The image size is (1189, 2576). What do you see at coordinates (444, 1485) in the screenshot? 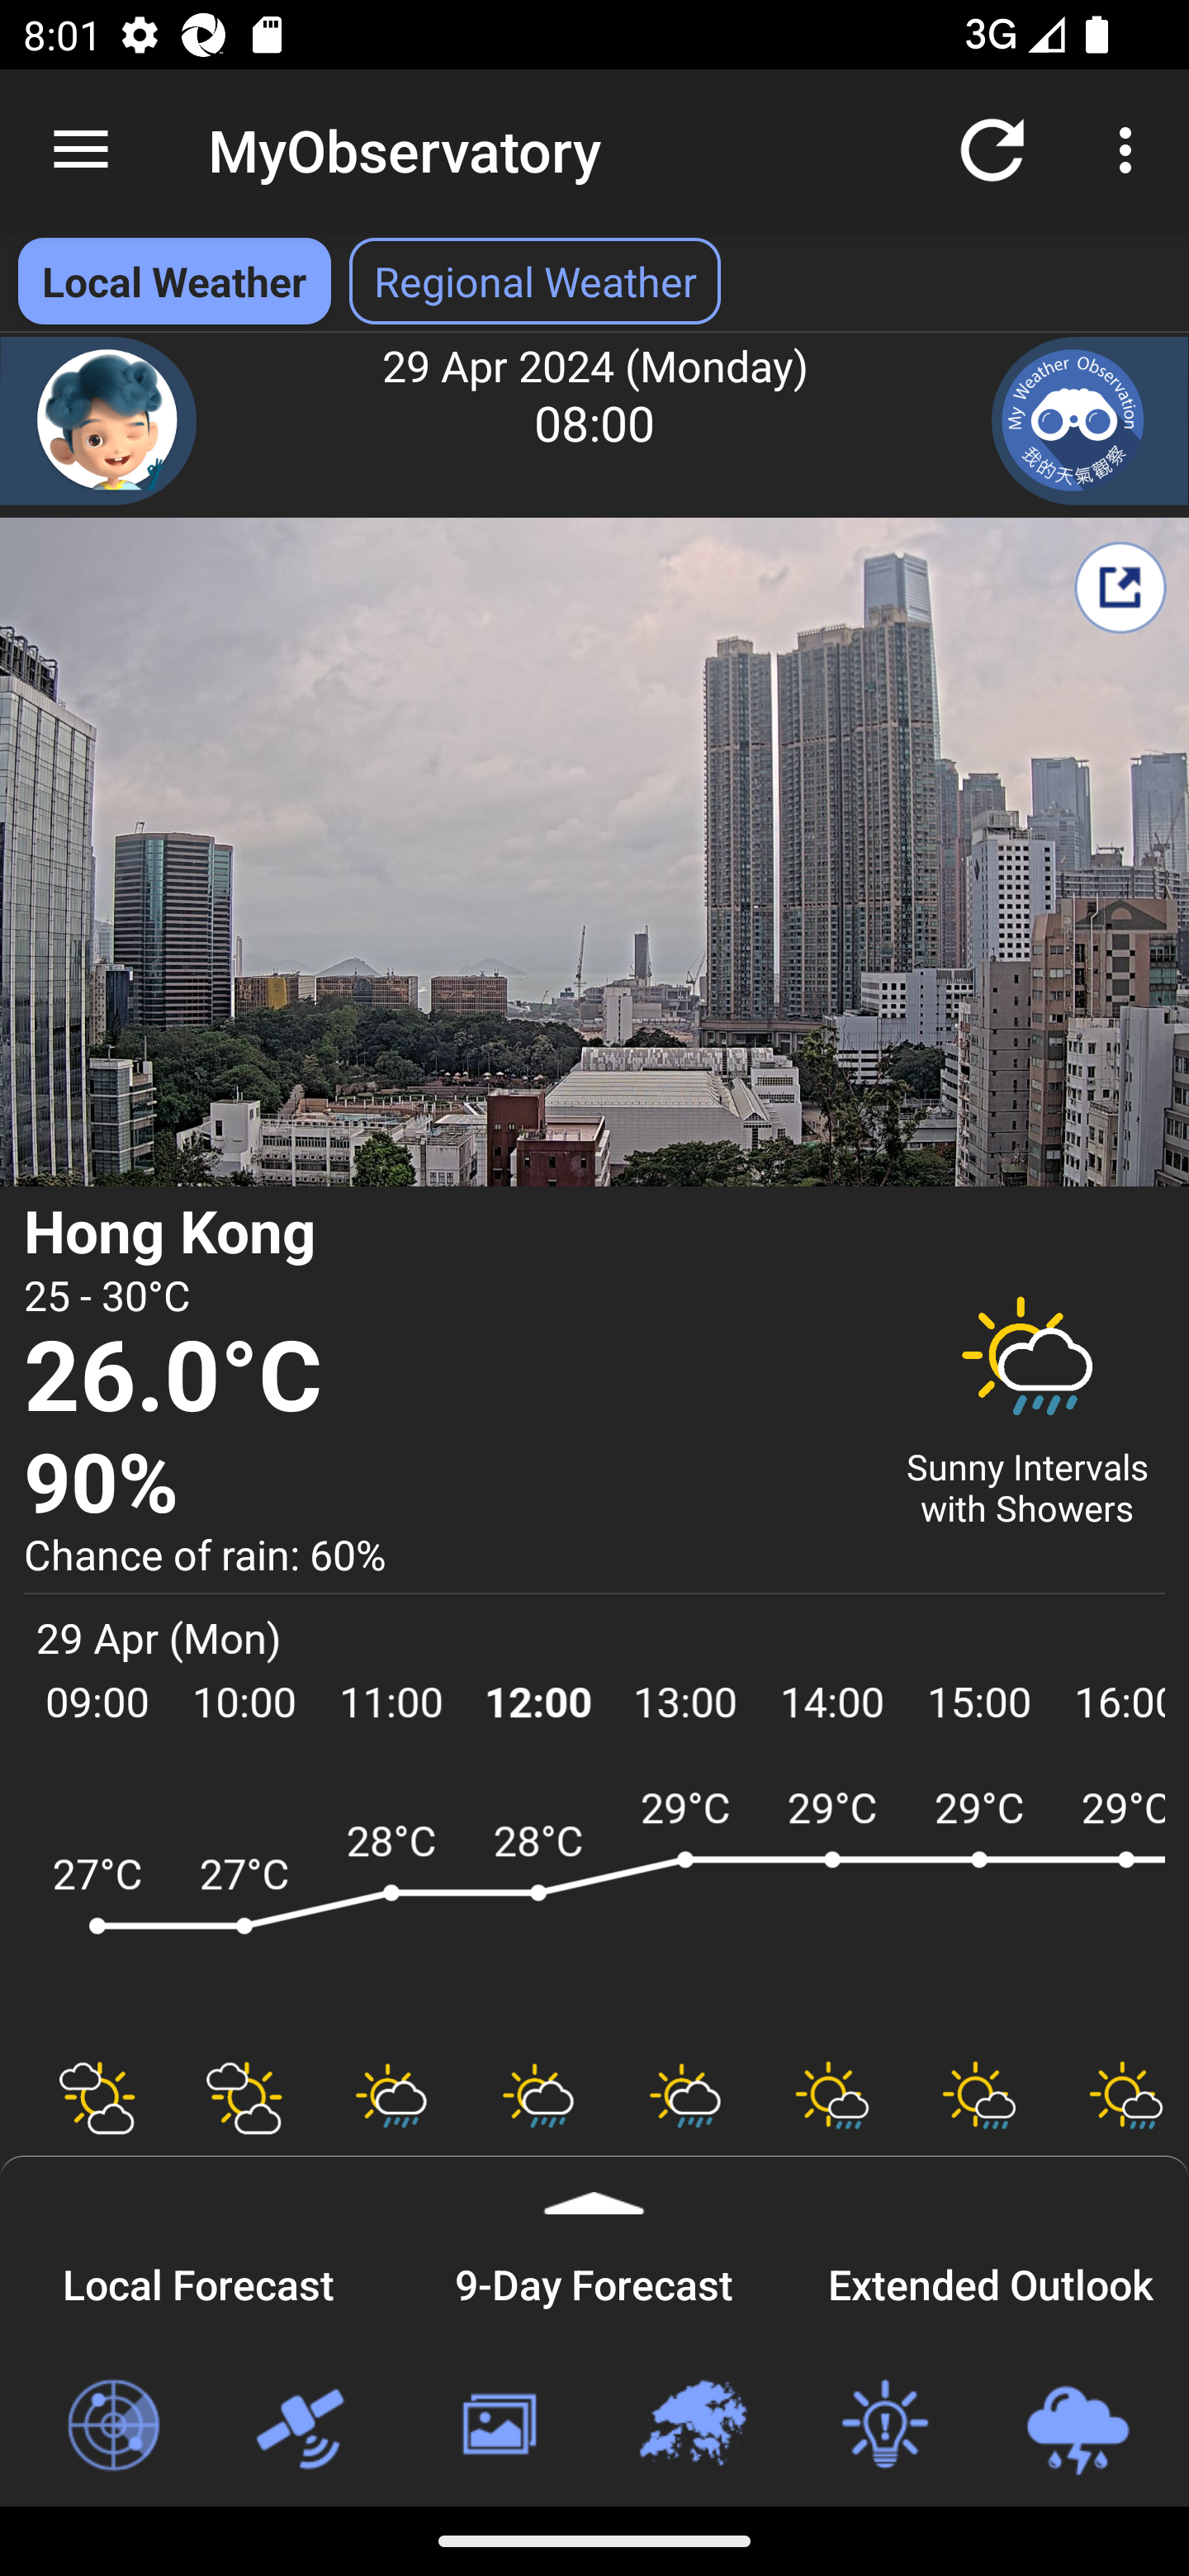
I see `90% Relative Humidity
90 percent` at bounding box center [444, 1485].